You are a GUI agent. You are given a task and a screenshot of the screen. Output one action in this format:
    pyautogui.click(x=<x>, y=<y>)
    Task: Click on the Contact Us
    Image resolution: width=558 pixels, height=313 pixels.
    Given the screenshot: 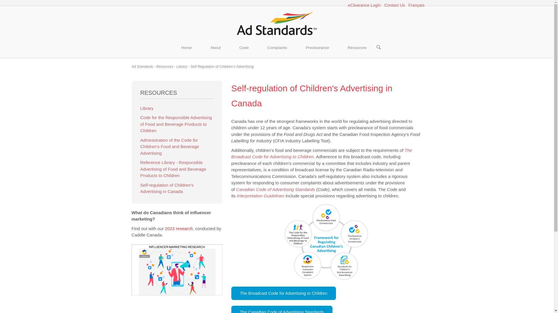 What is the action you would take?
    pyautogui.click(x=395, y=6)
    